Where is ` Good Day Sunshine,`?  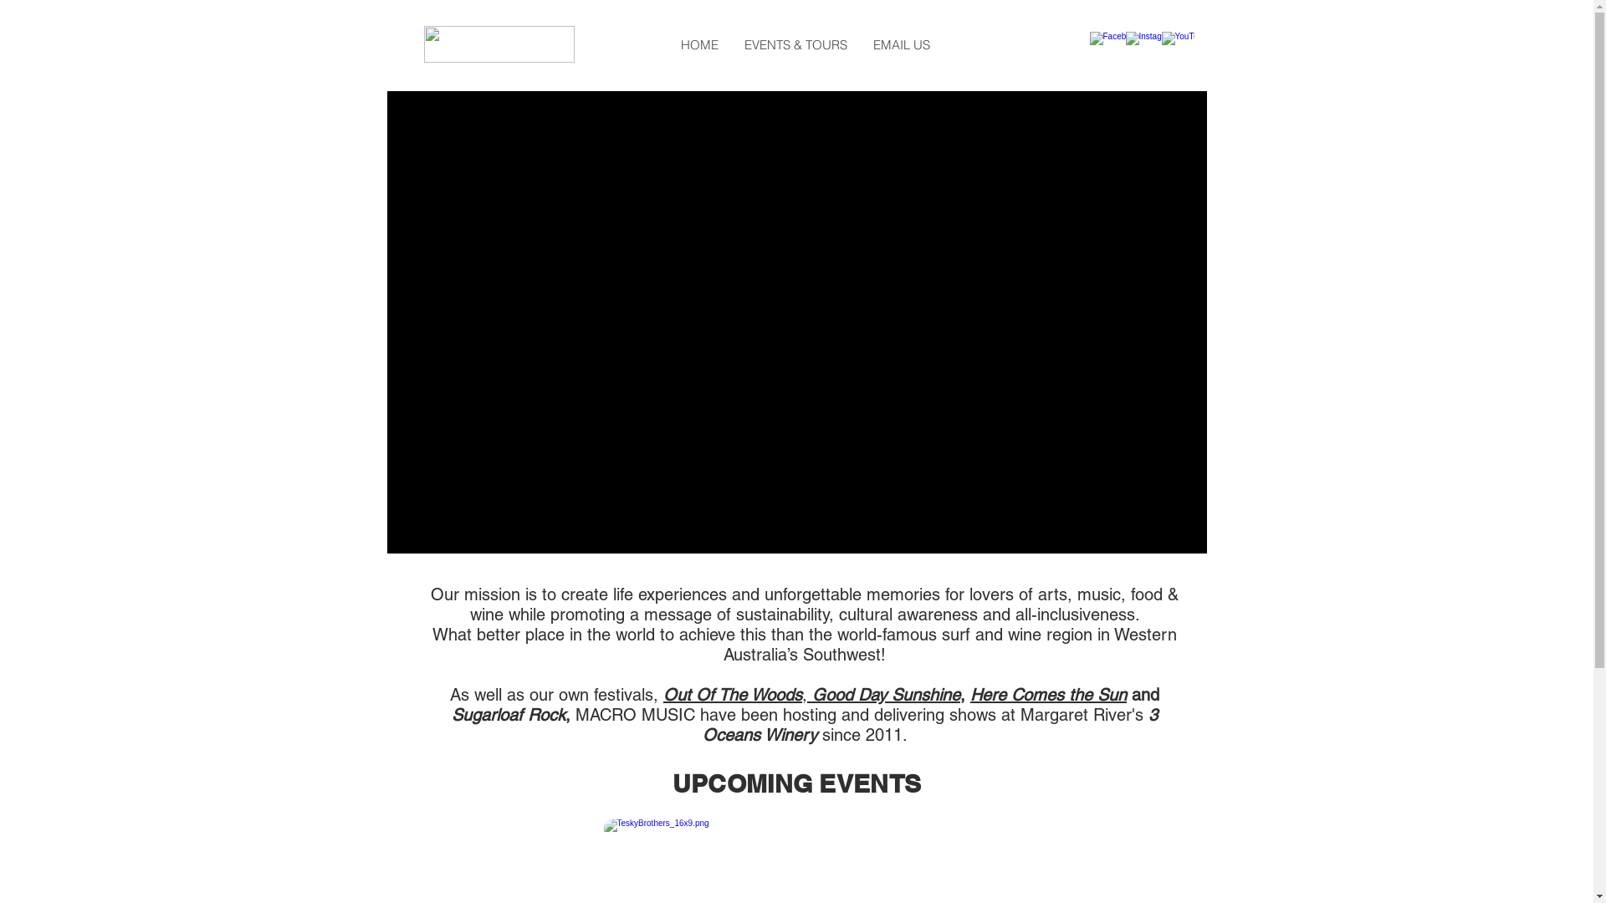
 Good Day Sunshine, is located at coordinates (886, 695).